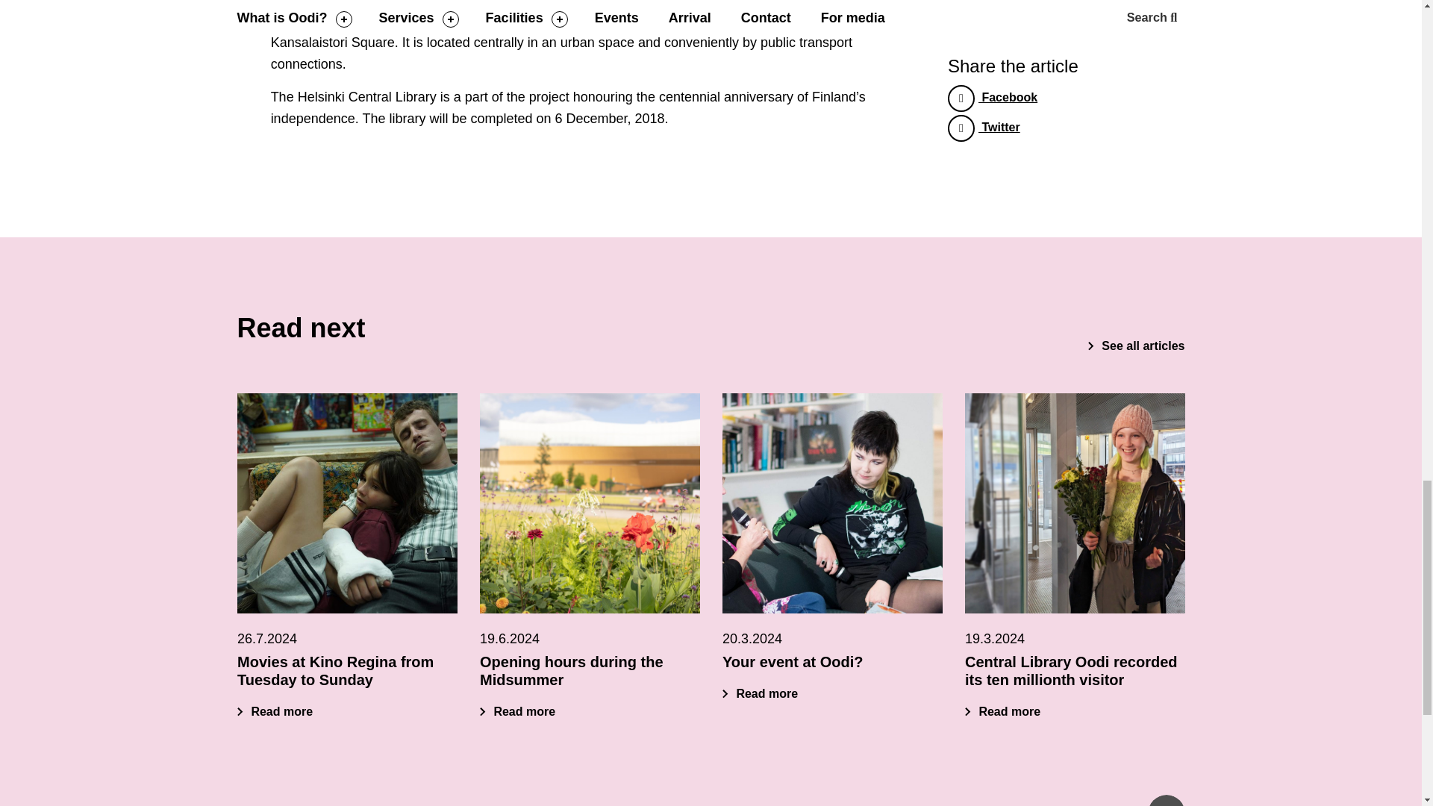 The height and width of the screenshot is (806, 1433). What do you see at coordinates (516, 712) in the screenshot?
I see `Opening hours during the Midsummer` at bounding box center [516, 712].